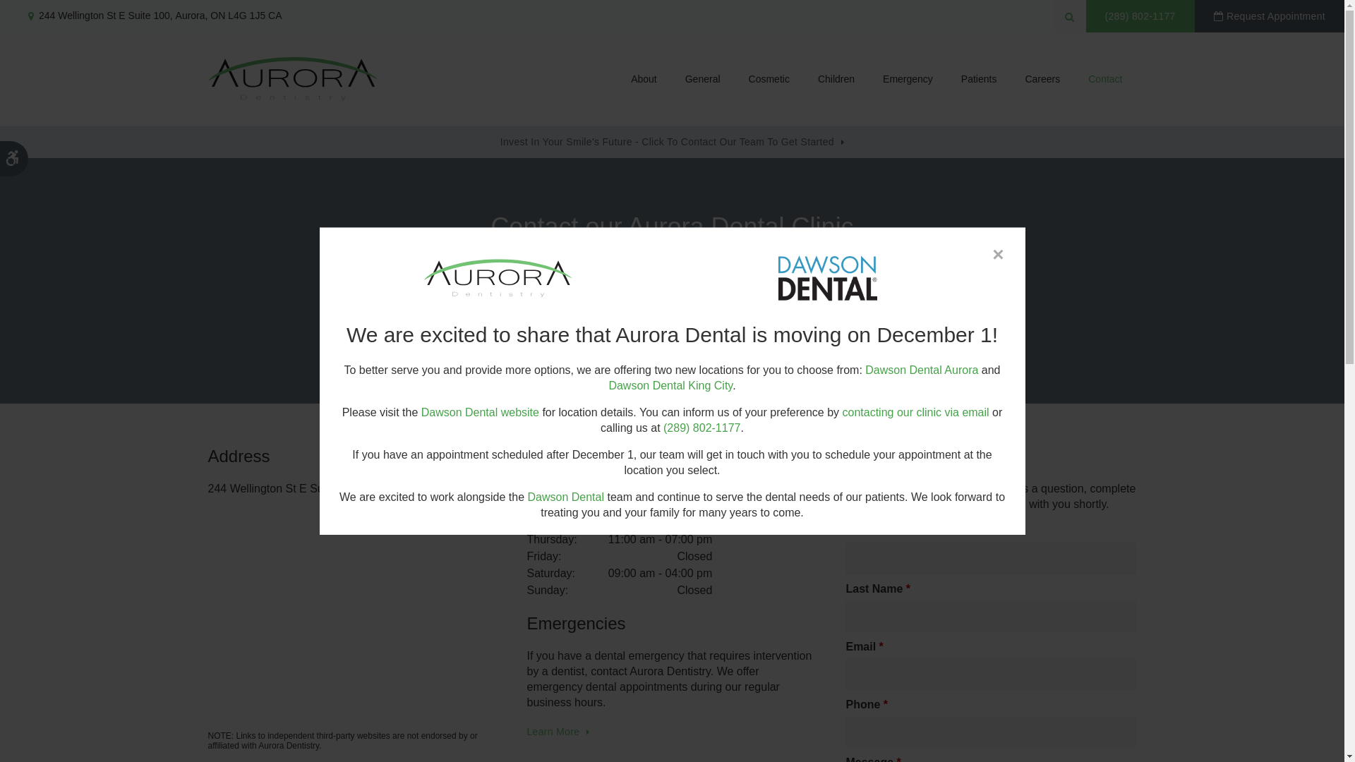  I want to click on Patients, so click(980, 79).